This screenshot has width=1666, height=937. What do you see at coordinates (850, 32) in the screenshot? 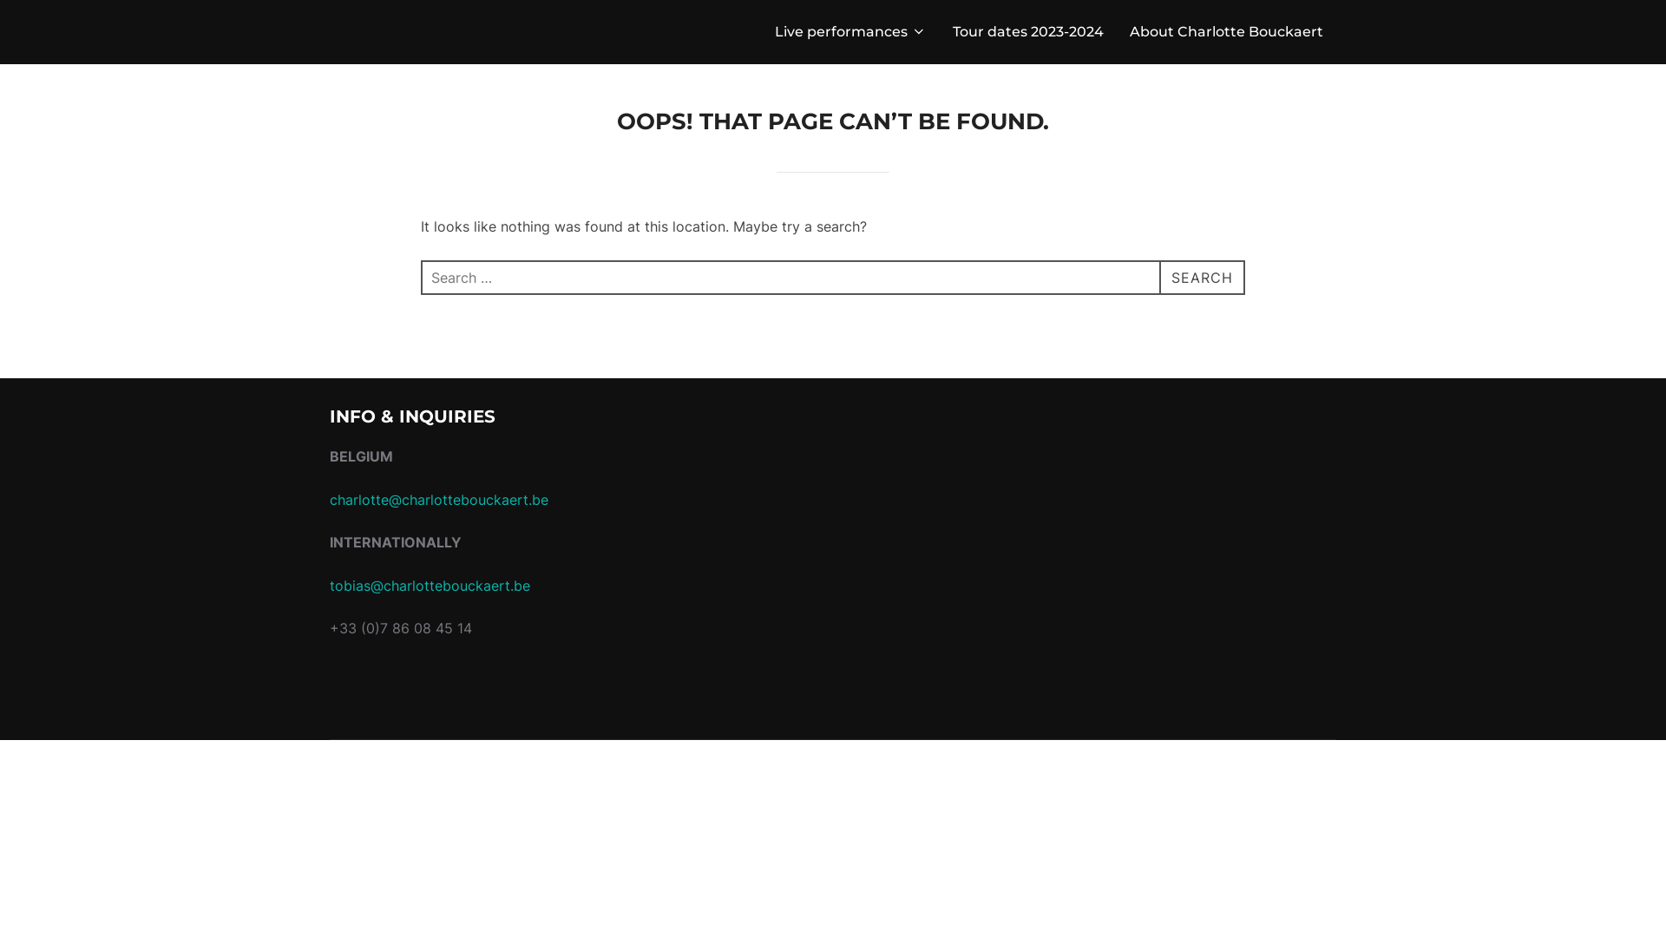
I see `Live performances` at bounding box center [850, 32].